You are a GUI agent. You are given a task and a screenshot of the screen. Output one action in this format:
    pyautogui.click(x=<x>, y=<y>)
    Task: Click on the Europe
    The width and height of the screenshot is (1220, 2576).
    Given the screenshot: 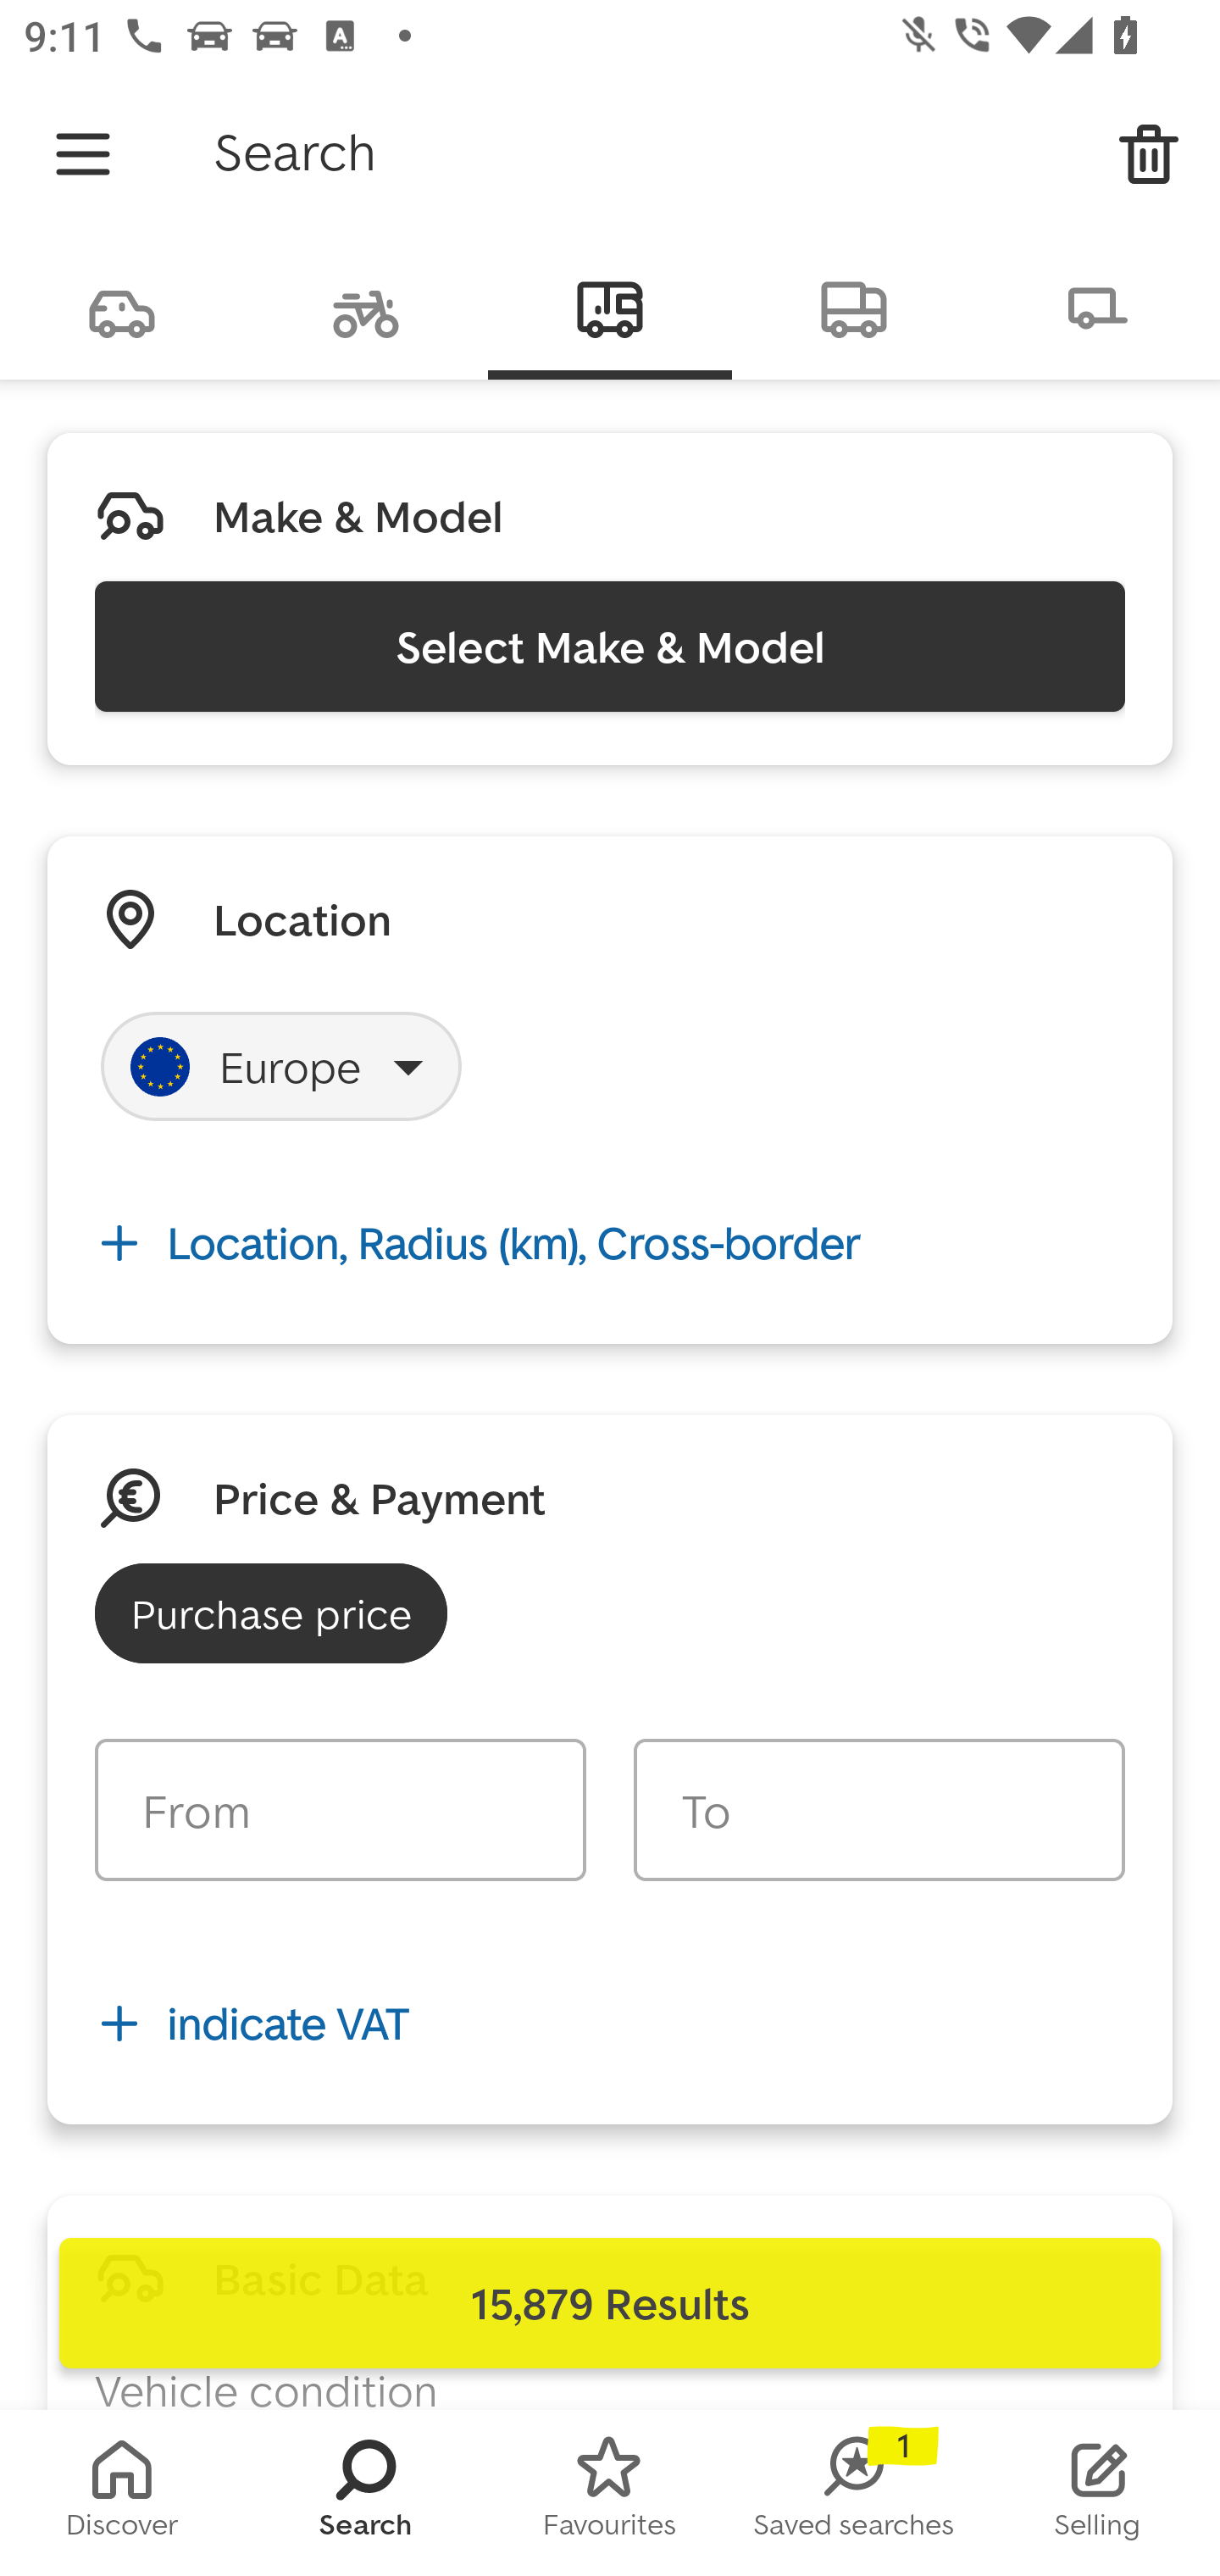 What is the action you would take?
    pyautogui.click(x=281, y=1066)
    